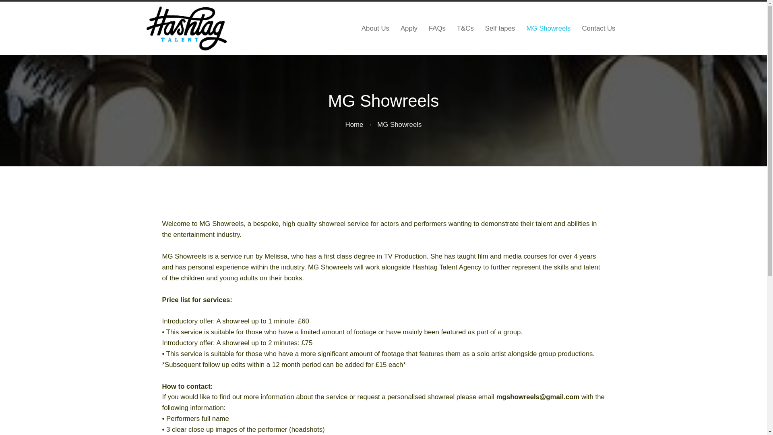 The image size is (773, 435). What do you see at coordinates (598, 28) in the screenshot?
I see `Contact Us` at bounding box center [598, 28].